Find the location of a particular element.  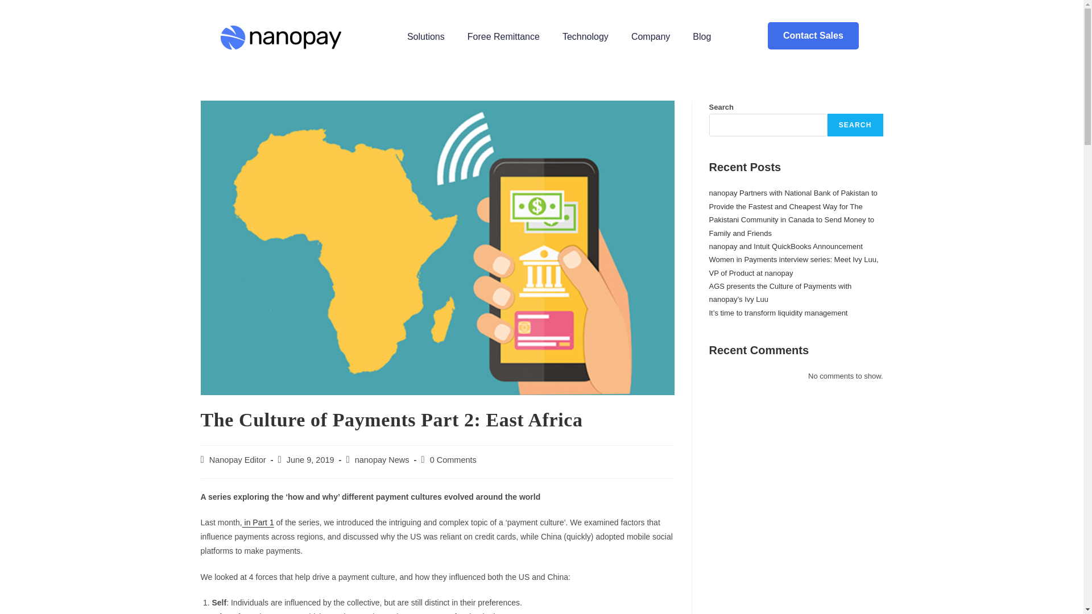

Contact Sales is located at coordinates (813, 35).